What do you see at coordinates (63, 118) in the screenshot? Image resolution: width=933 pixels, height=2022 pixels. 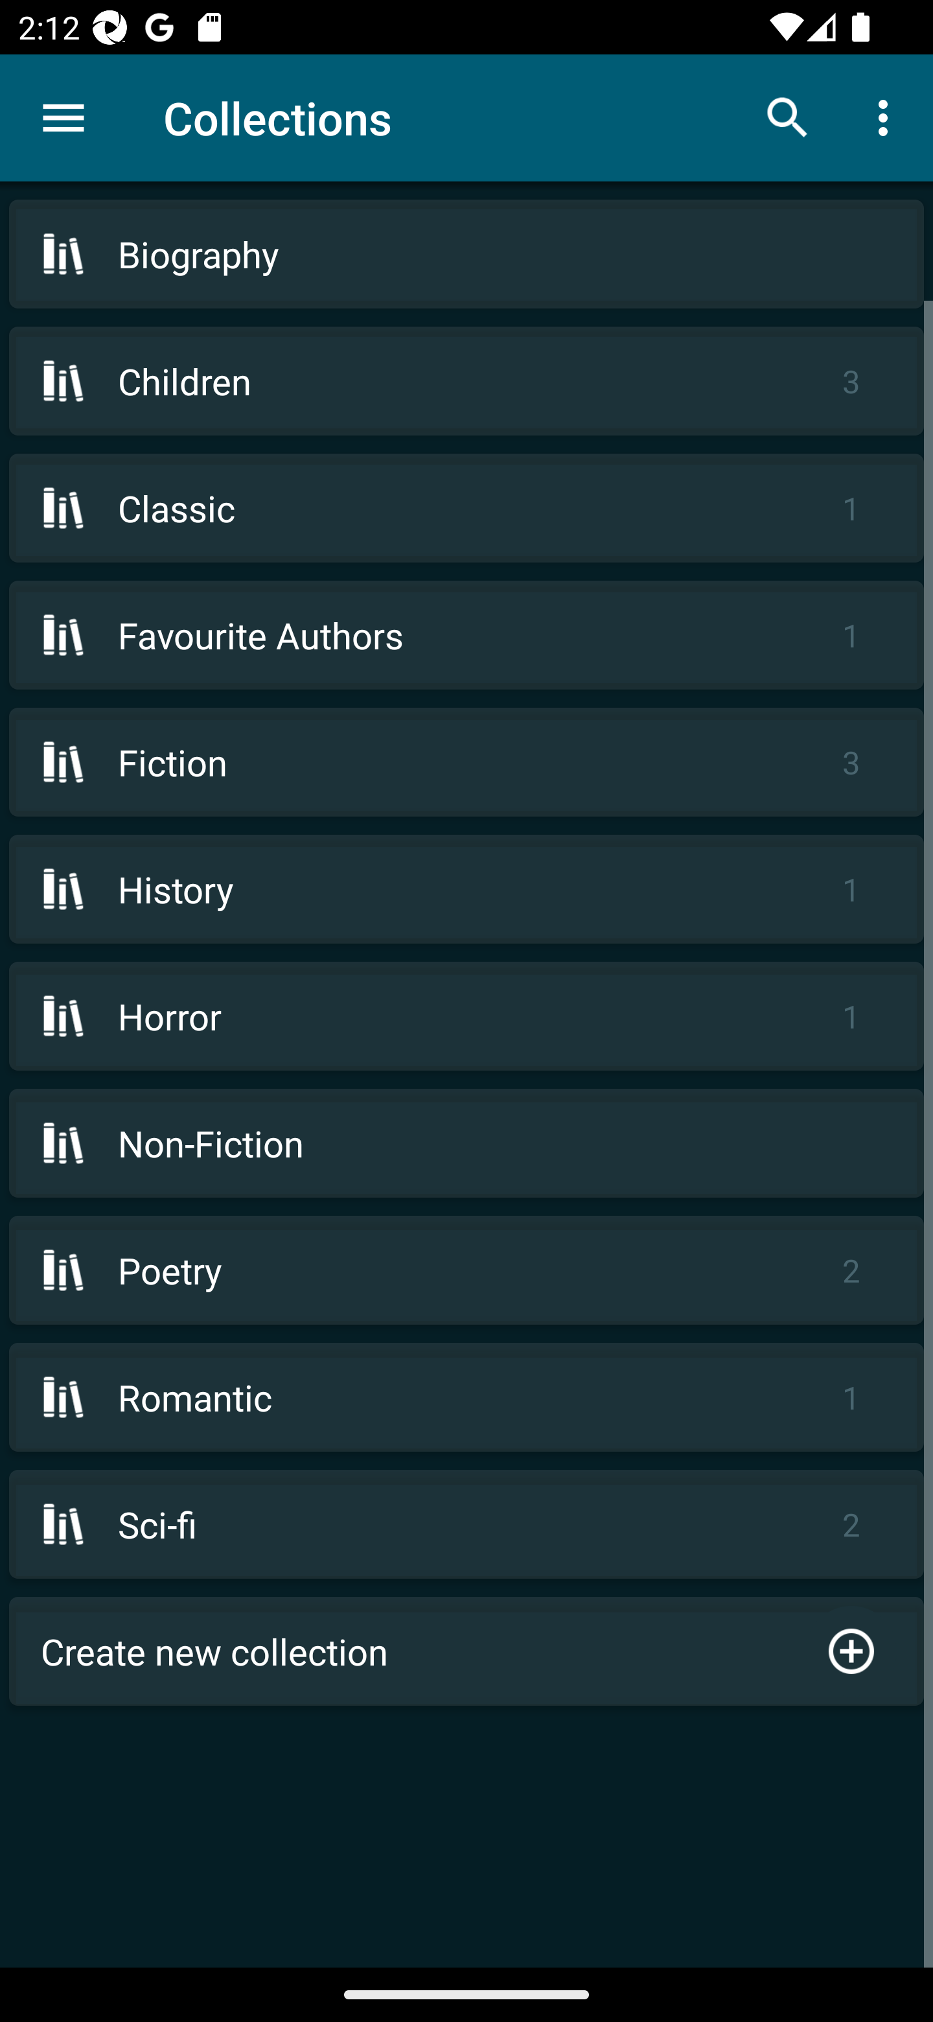 I see `Menu` at bounding box center [63, 118].